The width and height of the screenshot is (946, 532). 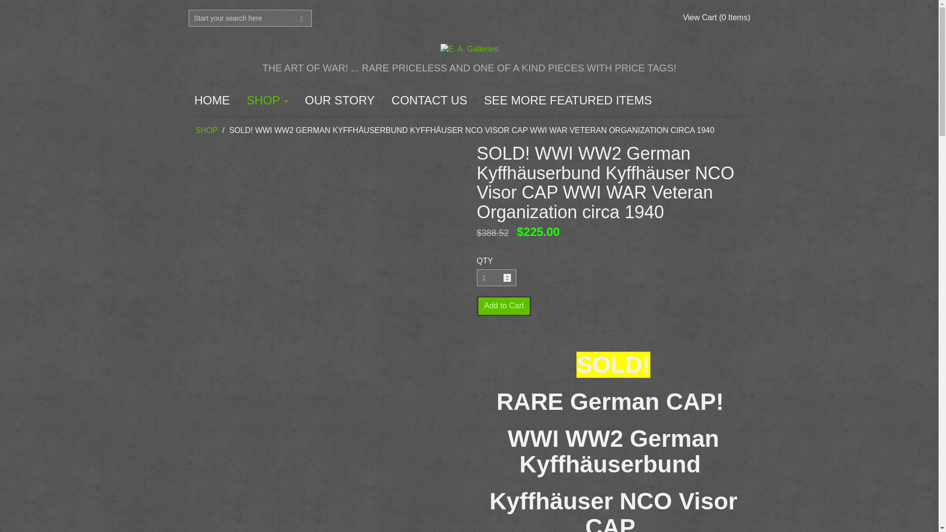 What do you see at coordinates (267, 100) in the screenshot?
I see `SHOP` at bounding box center [267, 100].